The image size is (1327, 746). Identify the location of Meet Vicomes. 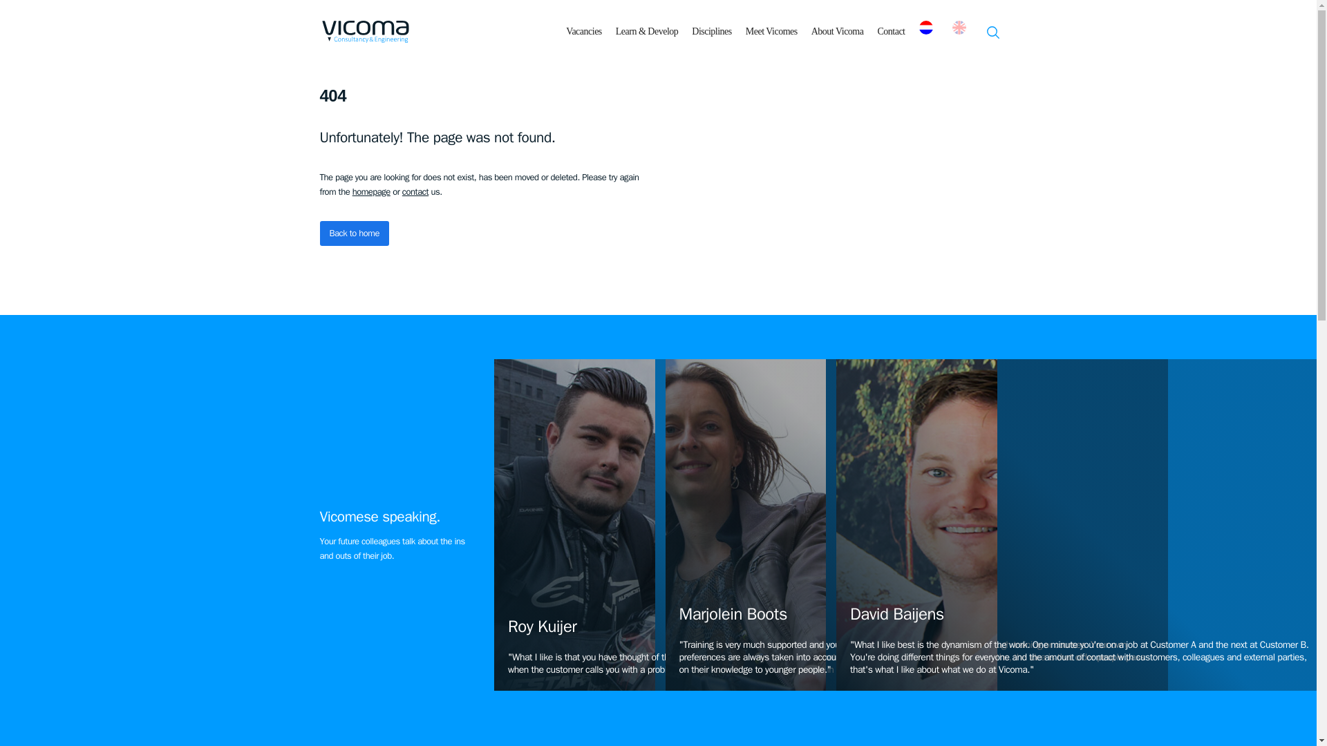
(771, 31).